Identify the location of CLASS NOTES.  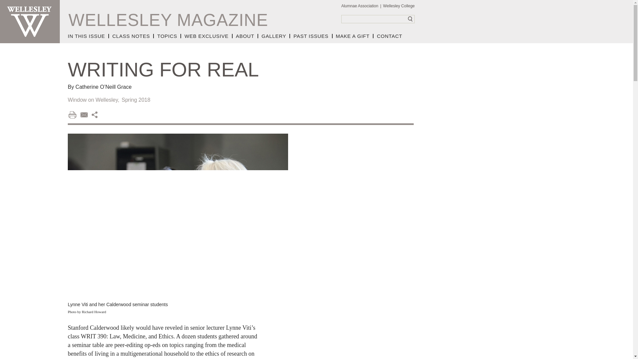
(131, 36).